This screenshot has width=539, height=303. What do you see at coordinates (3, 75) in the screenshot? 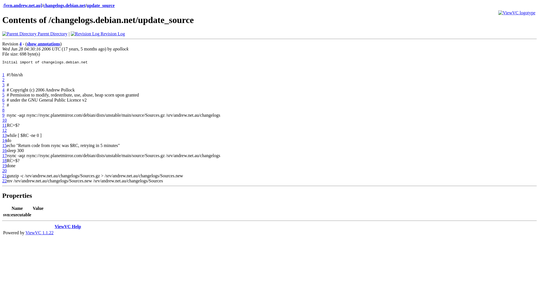
I see `1` at bounding box center [3, 75].